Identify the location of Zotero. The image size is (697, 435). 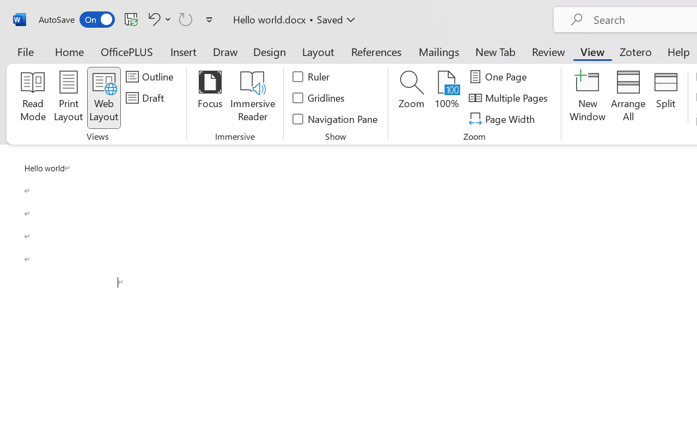
(635, 51).